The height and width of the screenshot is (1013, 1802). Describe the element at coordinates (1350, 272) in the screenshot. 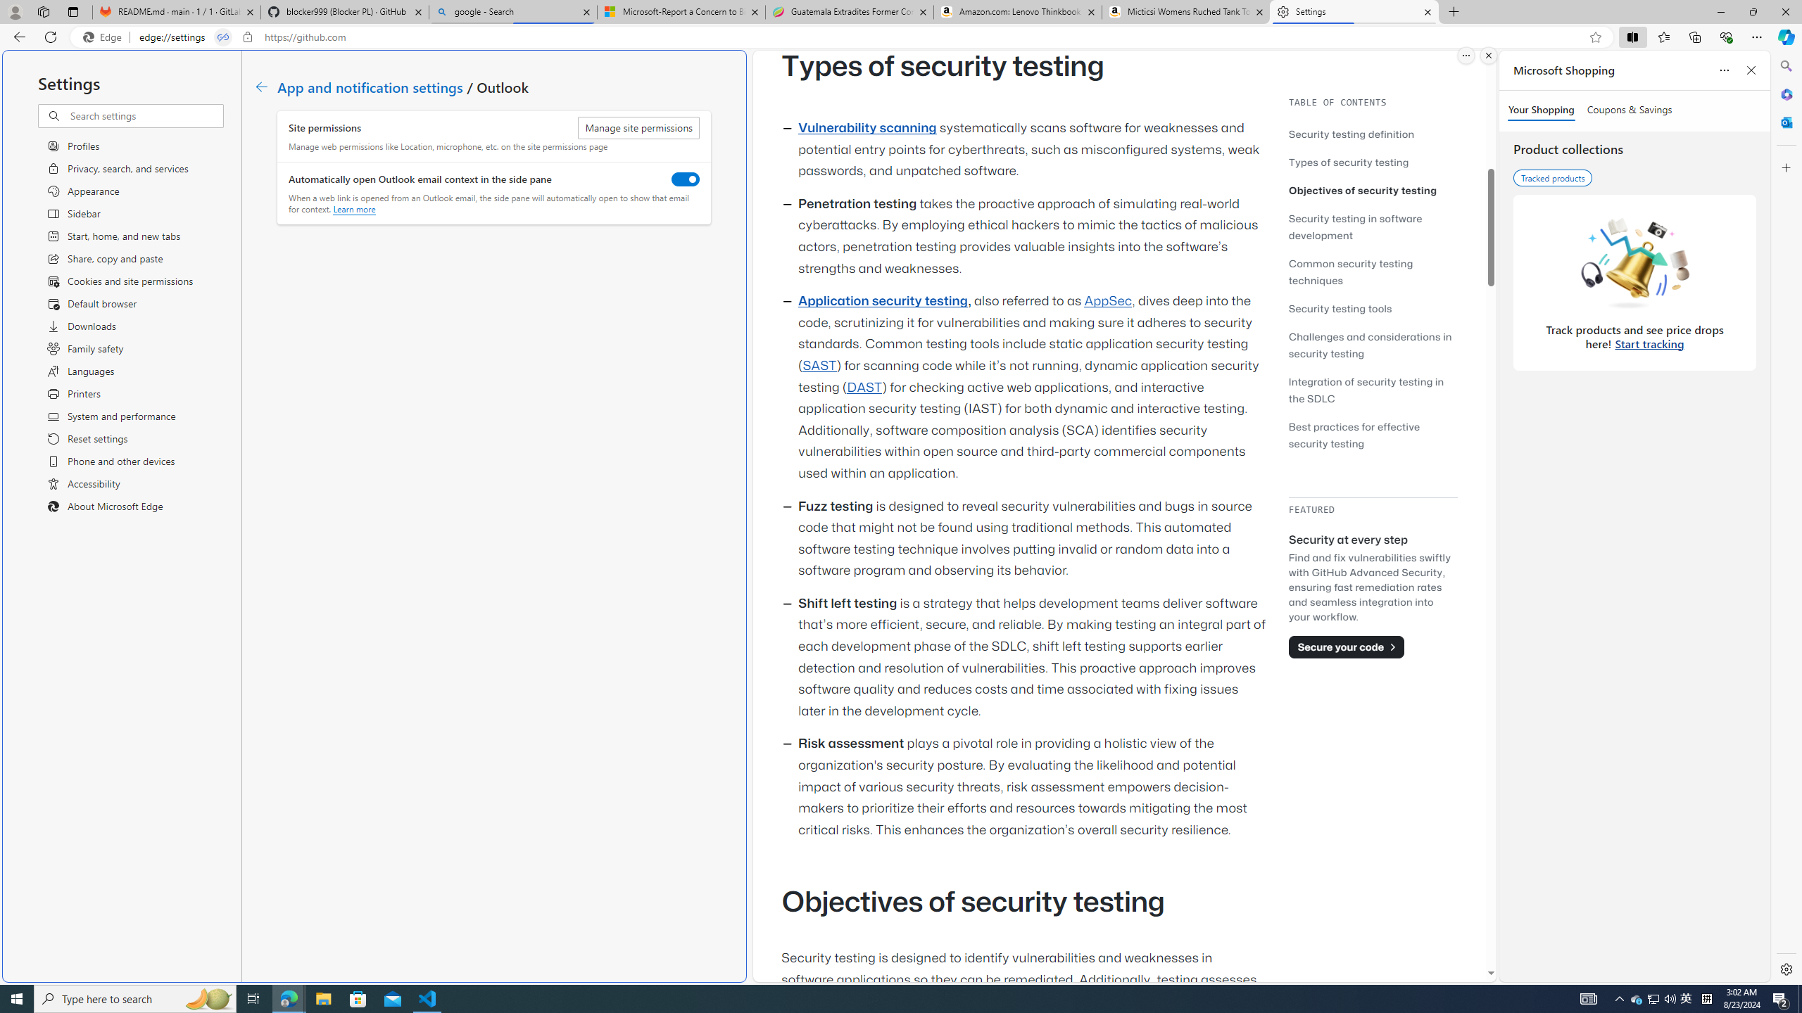

I see `Common security testing techniques` at that location.